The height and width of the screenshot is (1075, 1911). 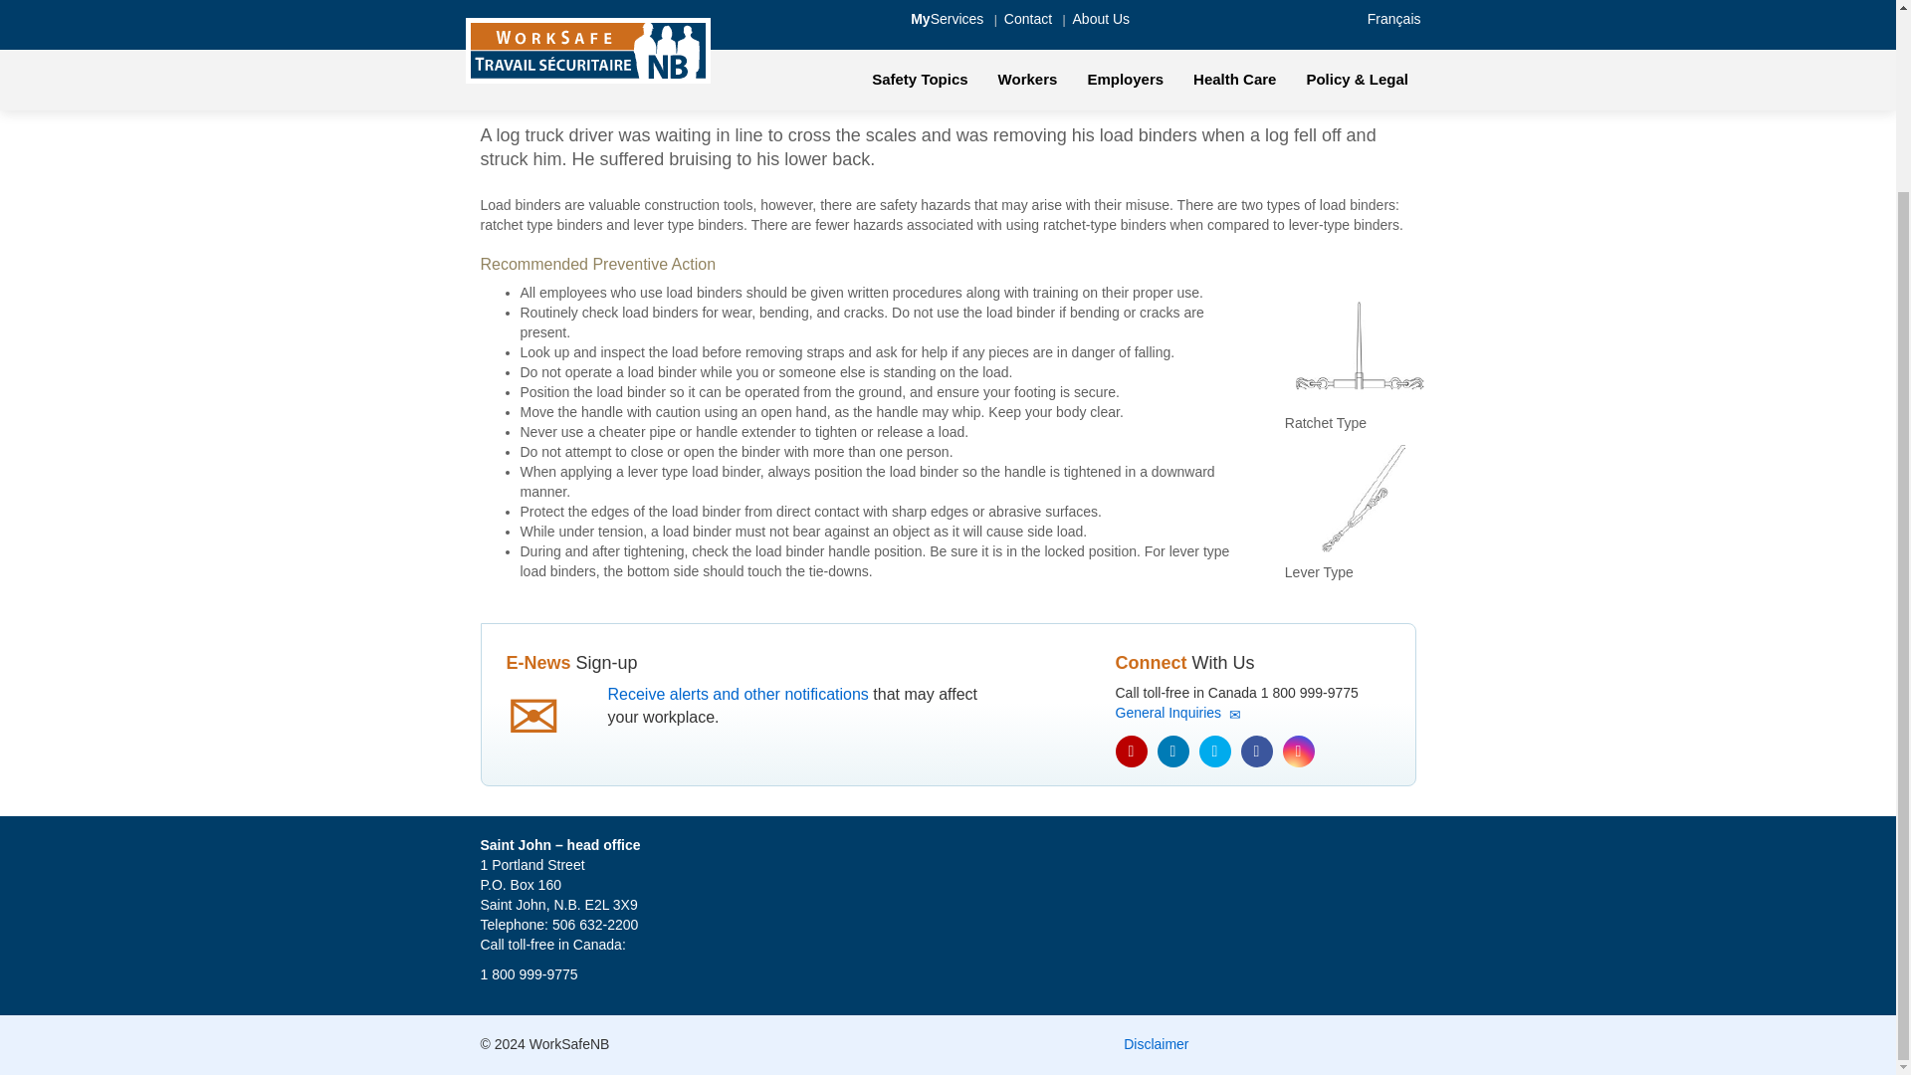 What do you see at coordinates (1214, 751) in the screenshot?
I see `Twitter` at bounding box center [1214, 751].